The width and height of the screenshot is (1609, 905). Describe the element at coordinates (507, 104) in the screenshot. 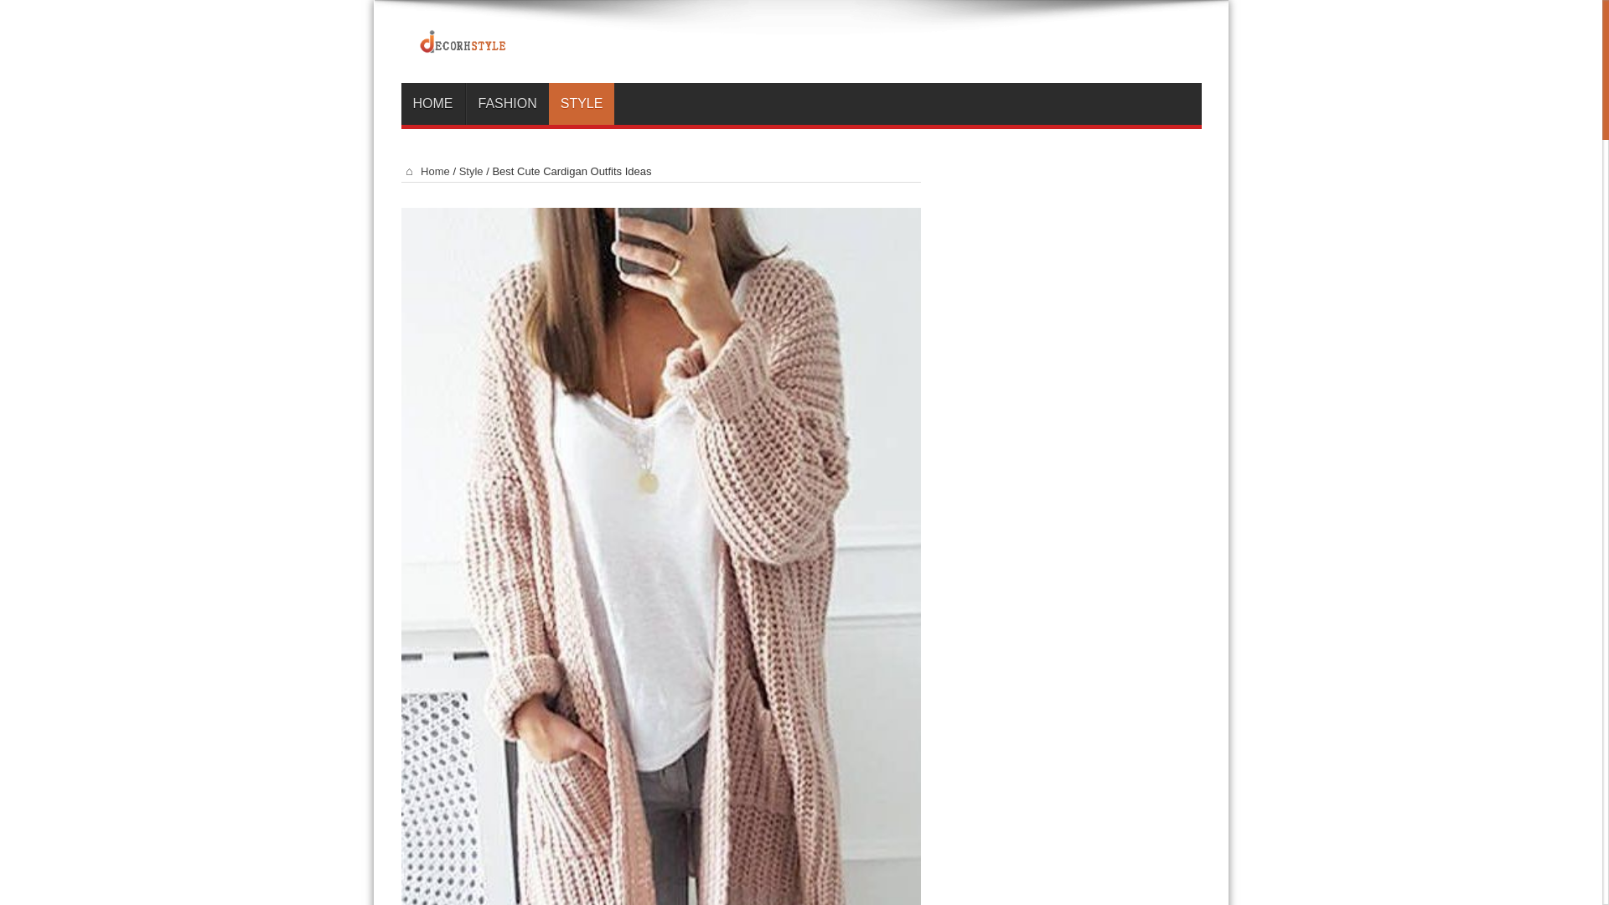

I see `FASHION` at that location.